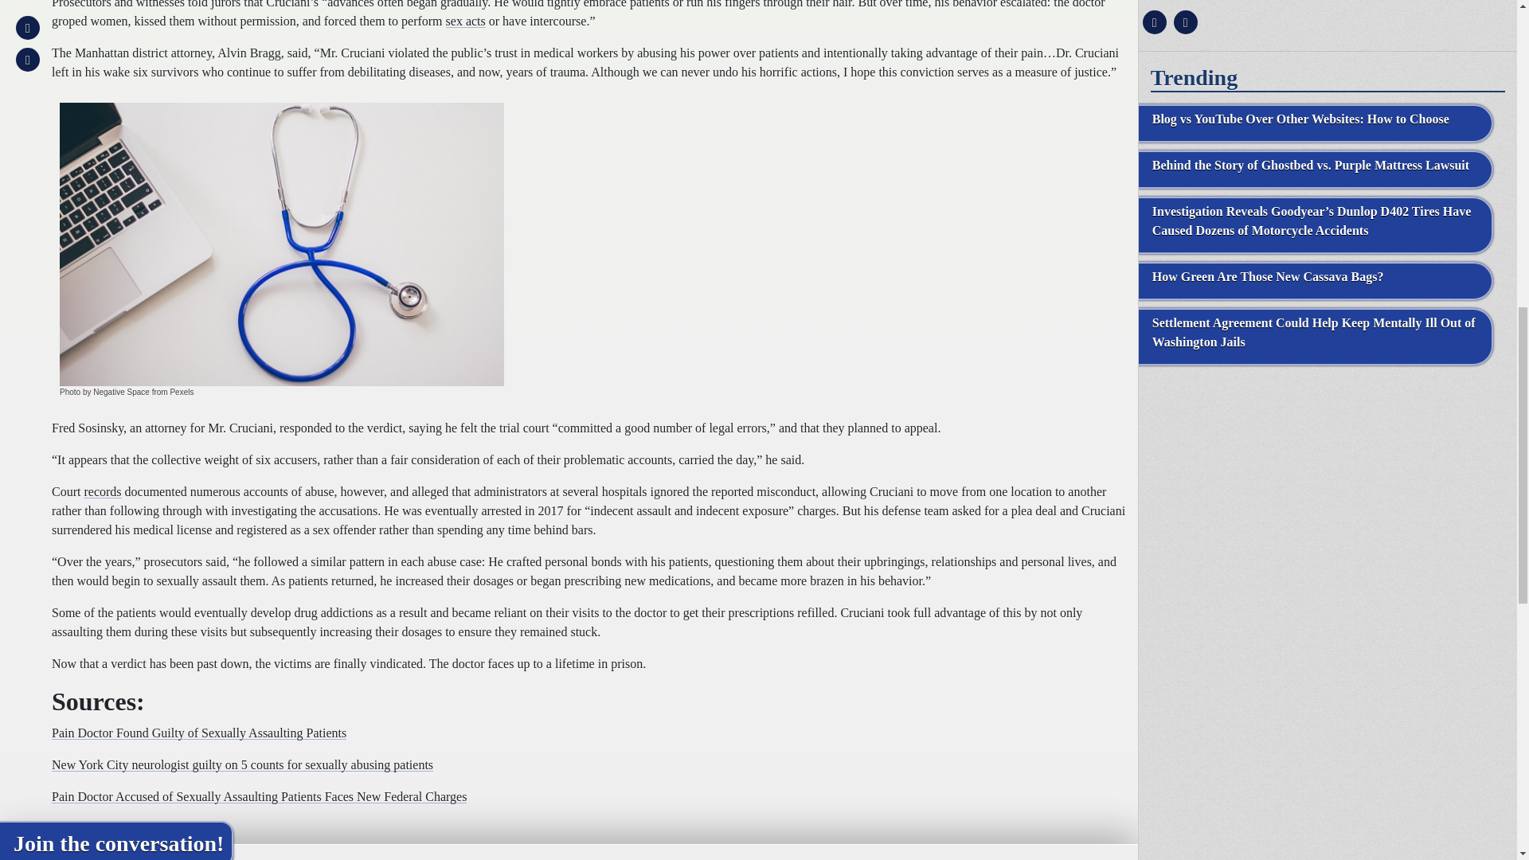 Image resolution: width=1529 pixels, height=860 pixels. What do you see at coordinates (102, 492) in the screenshot?
I see `records` at bounding box center [102, 492].